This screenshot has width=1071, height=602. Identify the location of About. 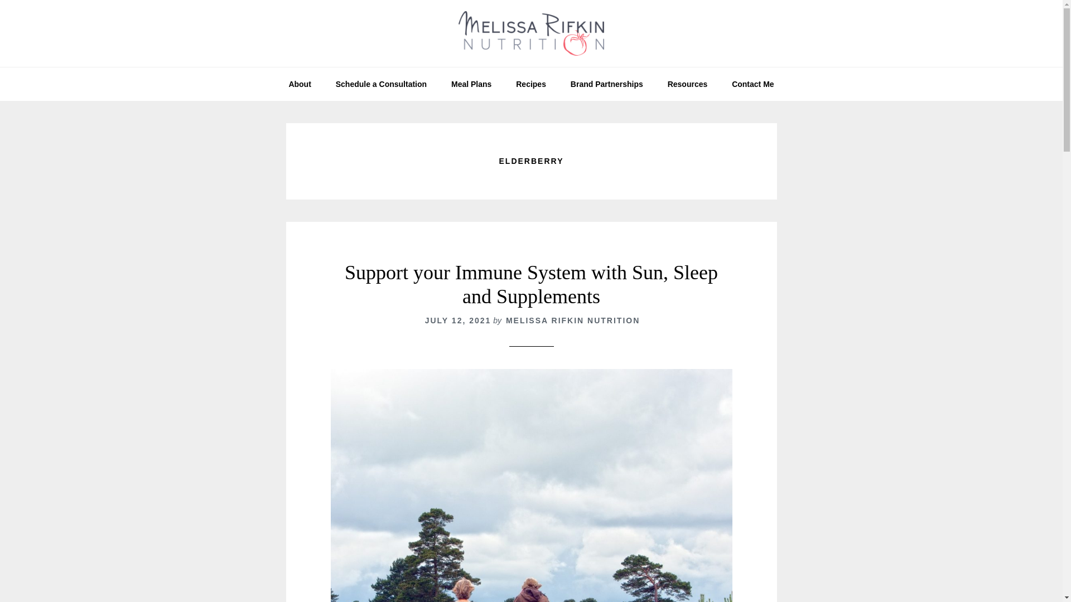
(300, 84).